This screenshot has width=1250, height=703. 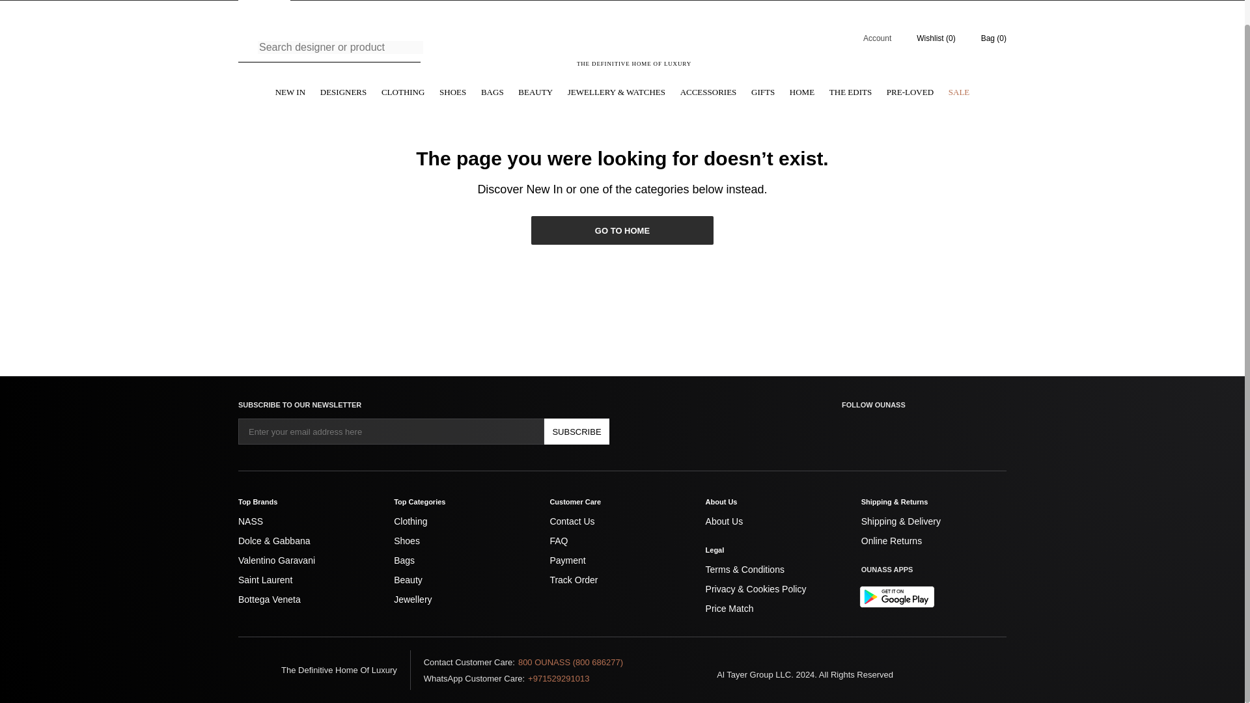 What do you see at coordinates (959, 92) in the screenshot?
I see `SALE` at bounding box center [959, 92].